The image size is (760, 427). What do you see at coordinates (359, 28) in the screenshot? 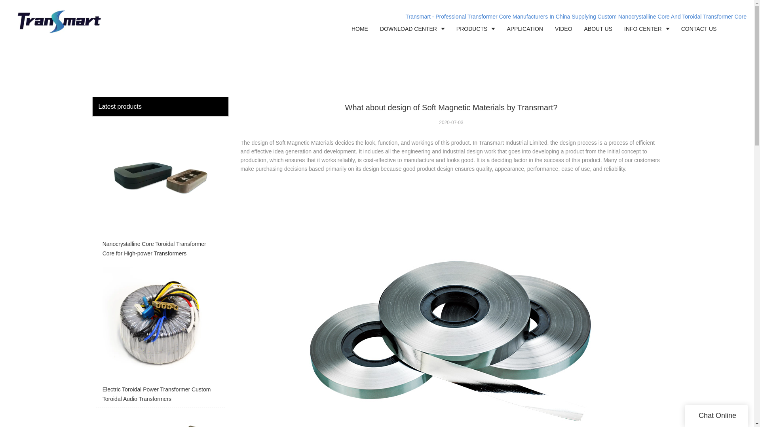
I see `HOME` at bounding box center [359, 28].